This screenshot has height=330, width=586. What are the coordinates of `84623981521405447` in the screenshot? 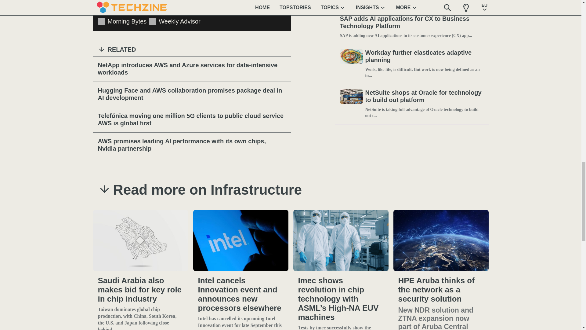 It's located at (153, 21).